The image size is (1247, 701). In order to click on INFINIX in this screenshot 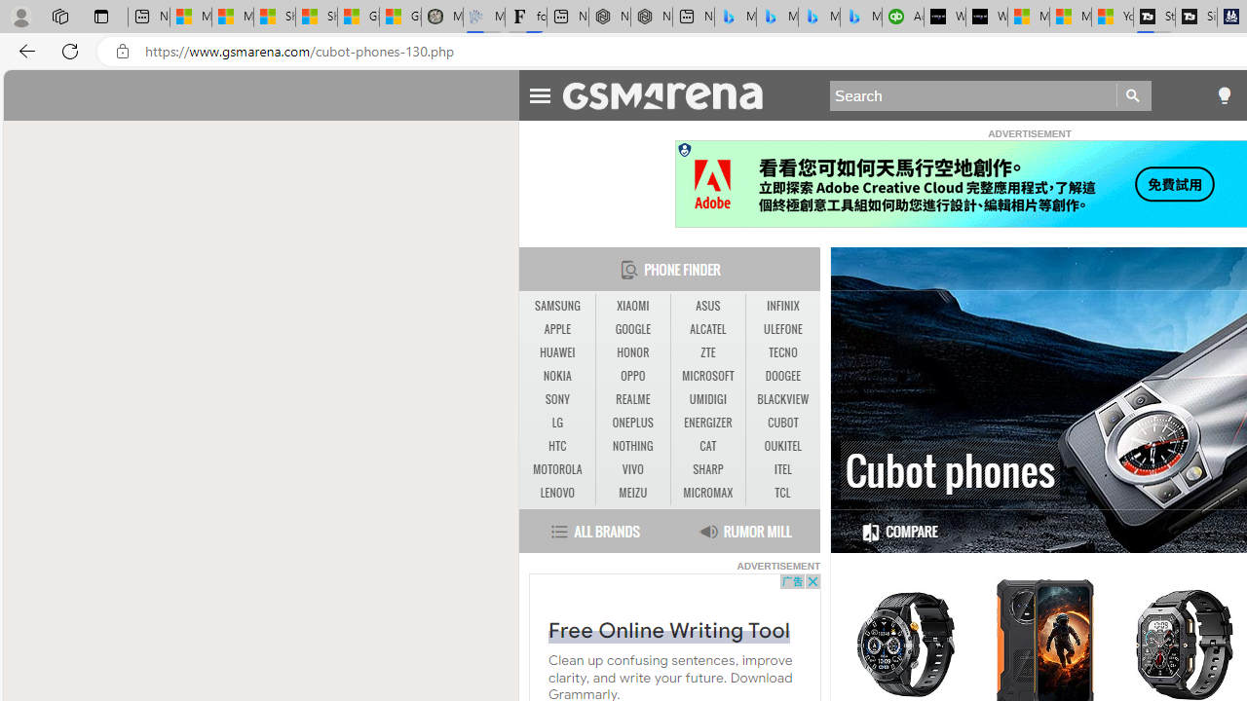, I will do `click(783, 306)`.